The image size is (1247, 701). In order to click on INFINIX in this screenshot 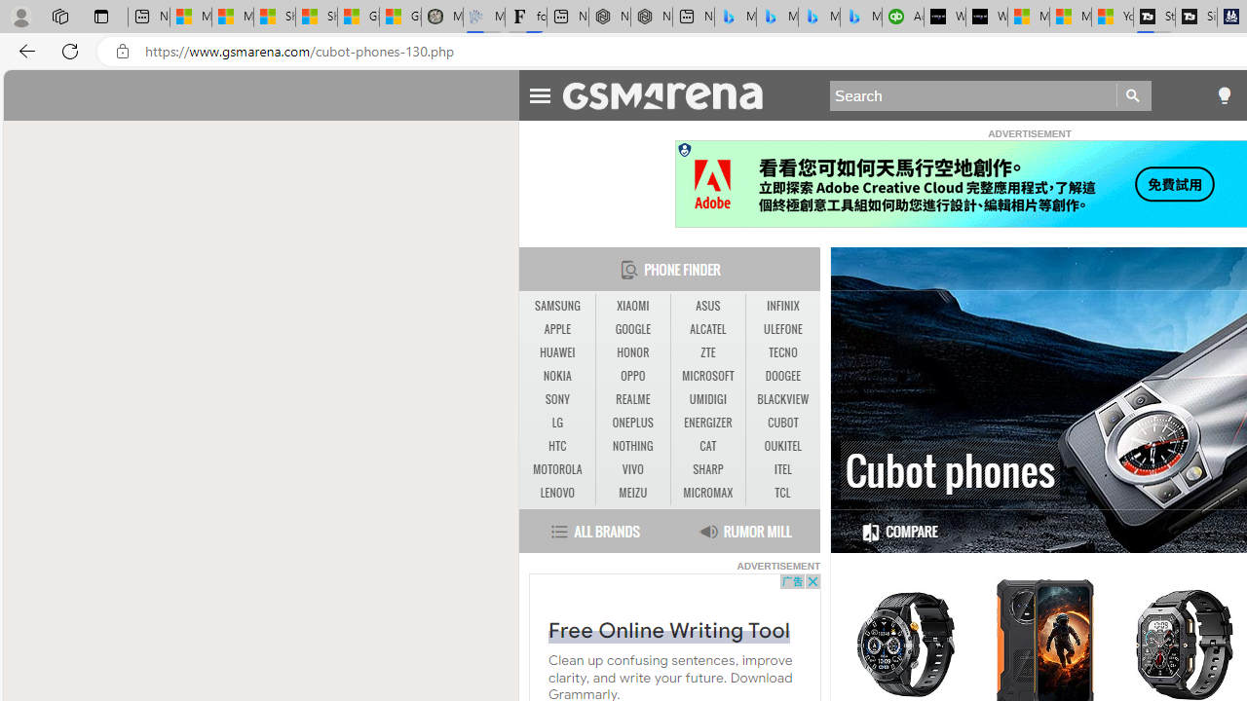, I will do `click(783, 306)`.